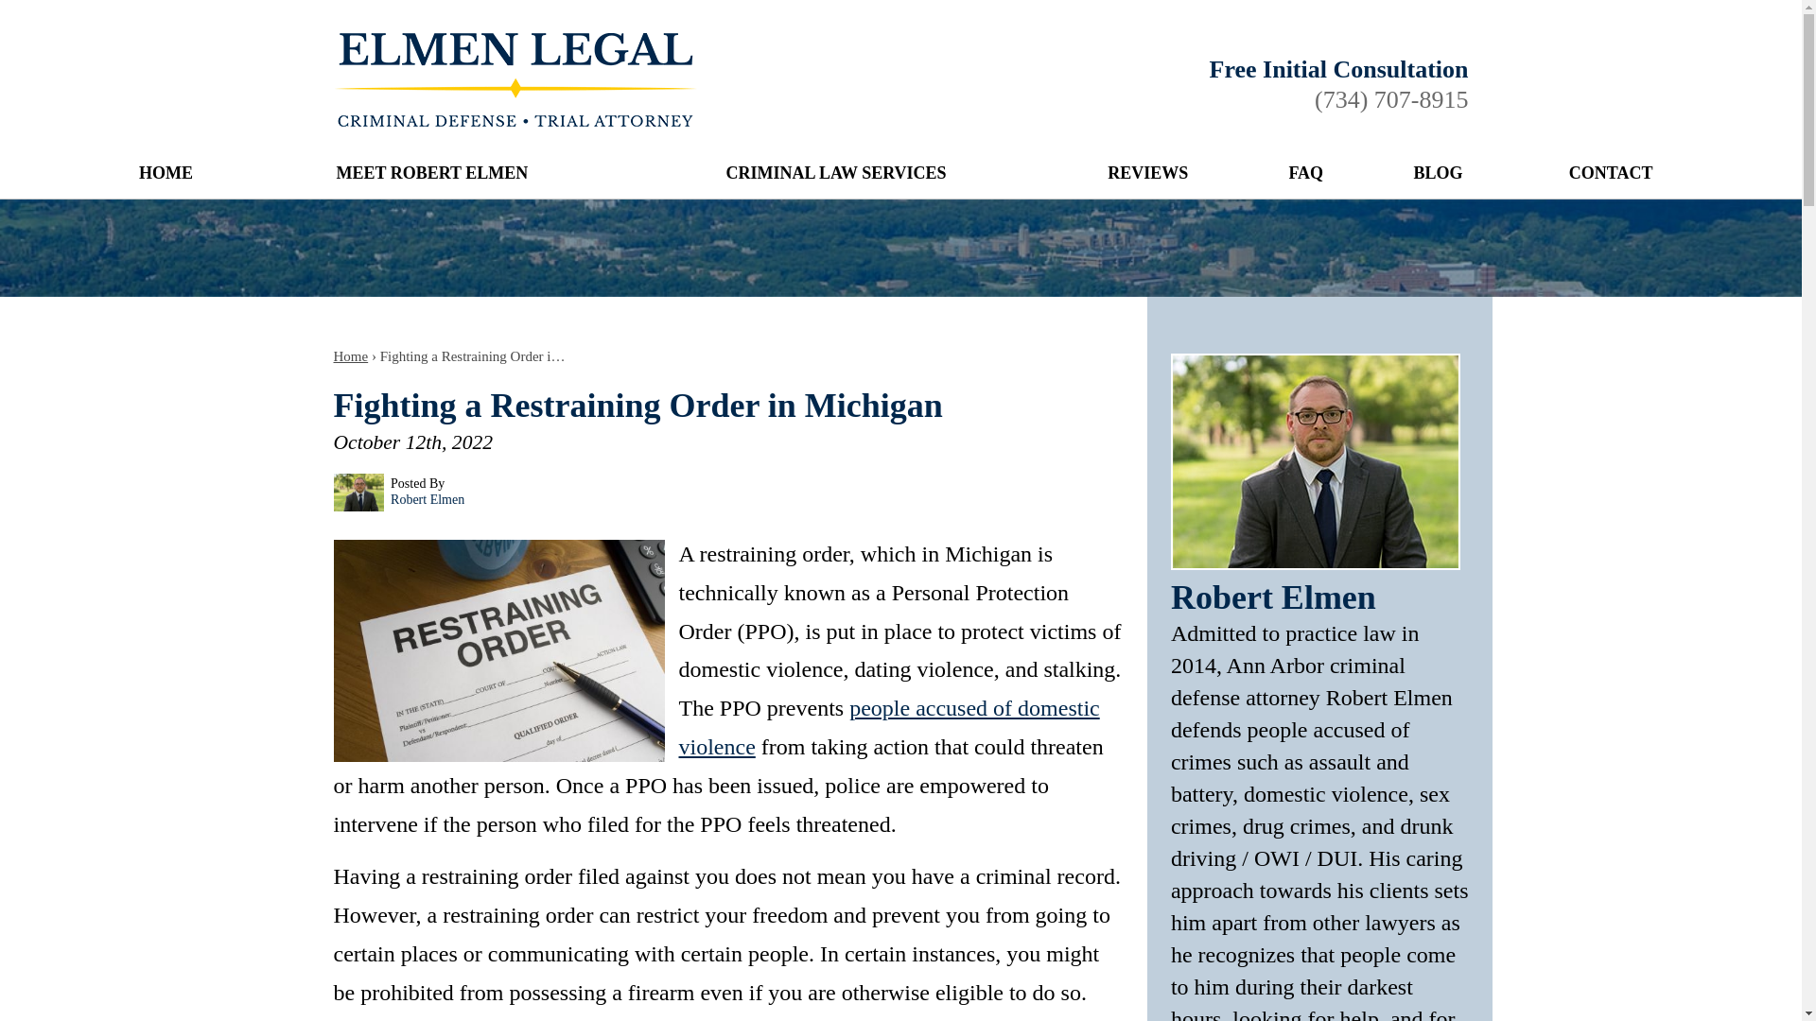 The width and height of the screenshot is (1816, 1021). What do you see at coordinates (165, 174) in the screenshot?
I see `HOME` at bounding box center [165, 174].